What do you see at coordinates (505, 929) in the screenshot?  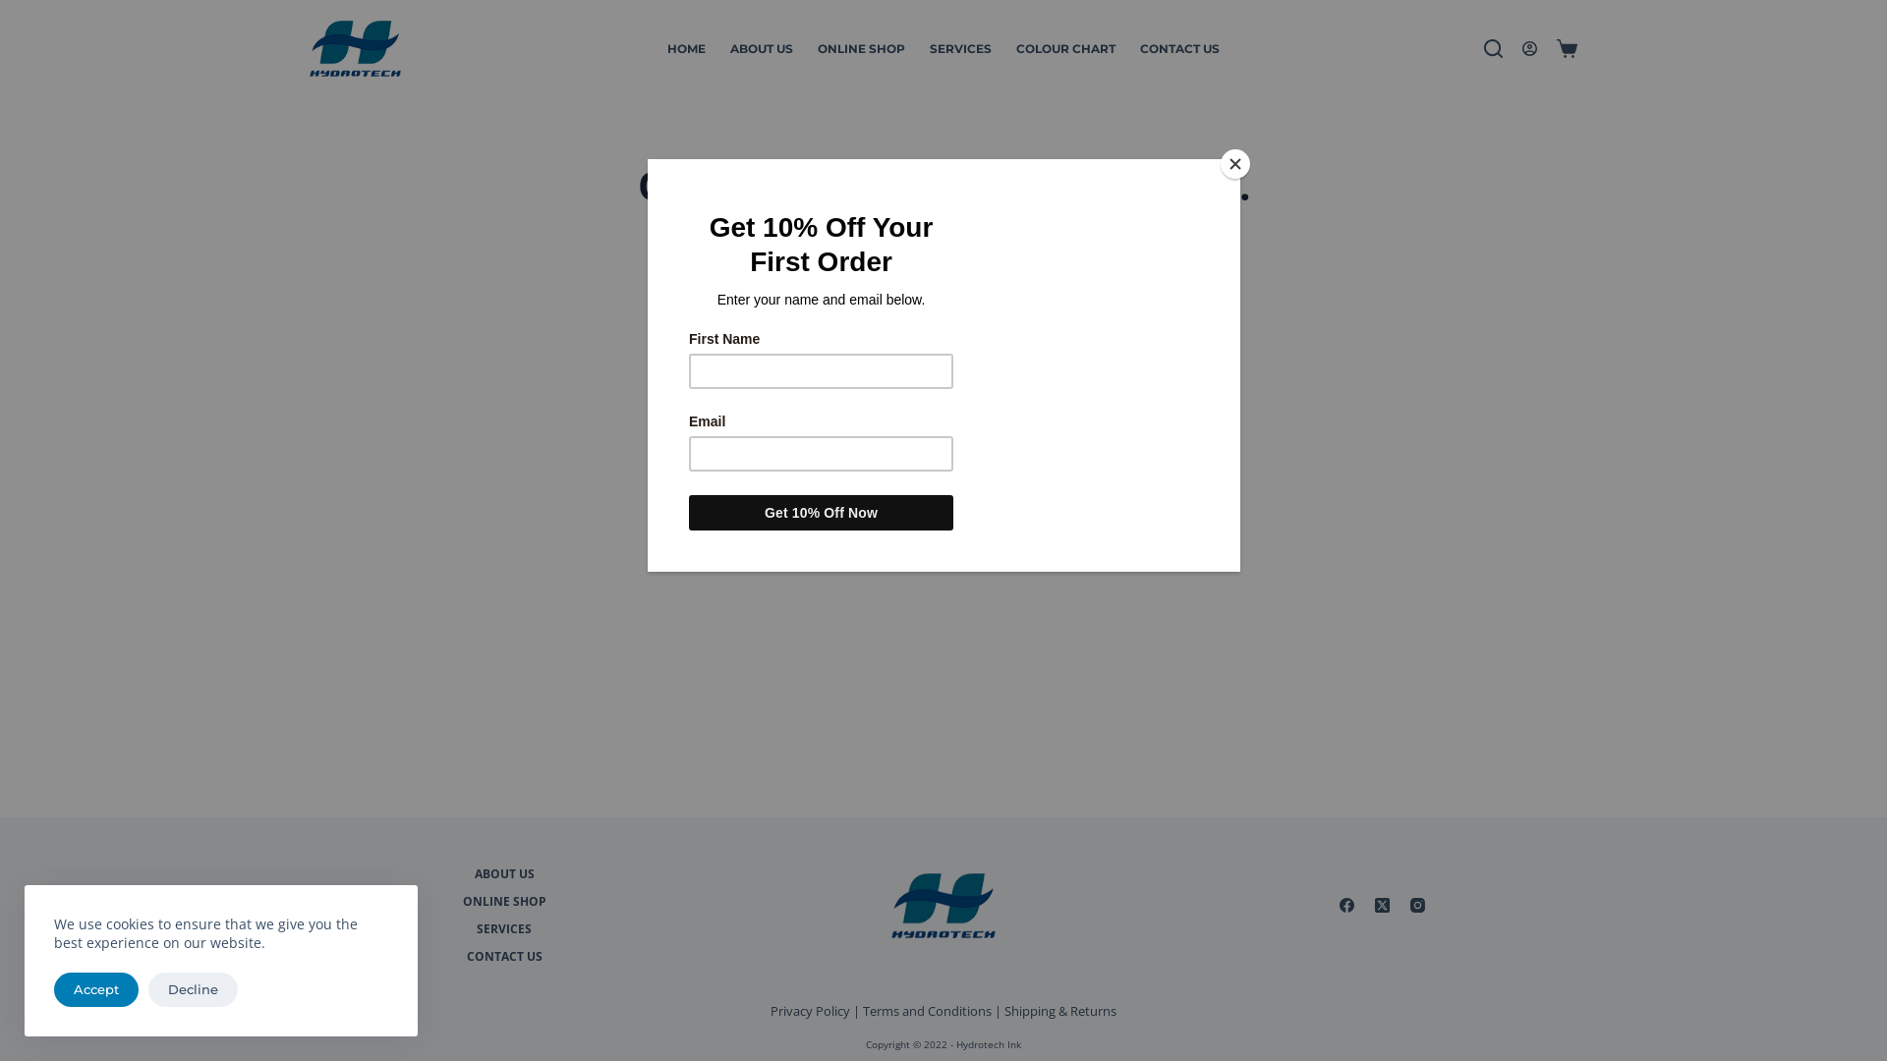 I see `SERVICES` at bounding box center [505, 929].